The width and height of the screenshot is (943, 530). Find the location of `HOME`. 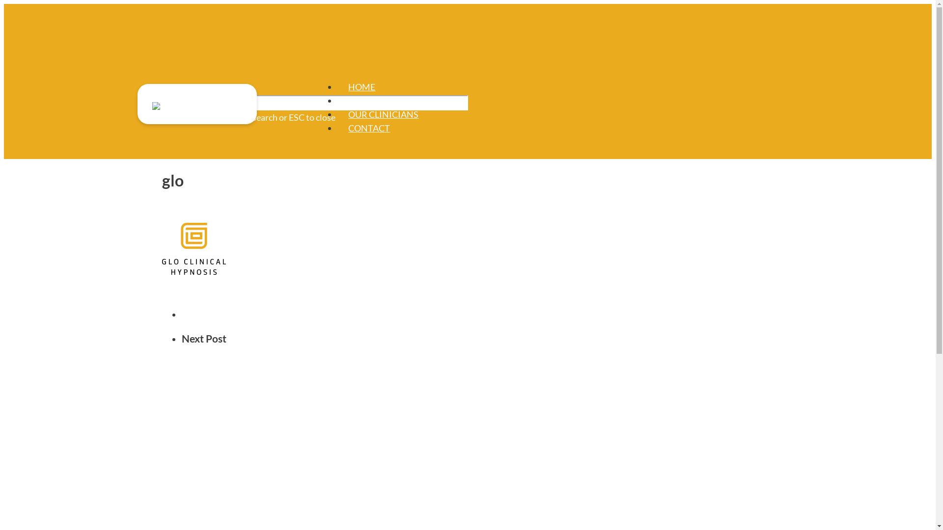

HOME is located at coordinates (361, 87).